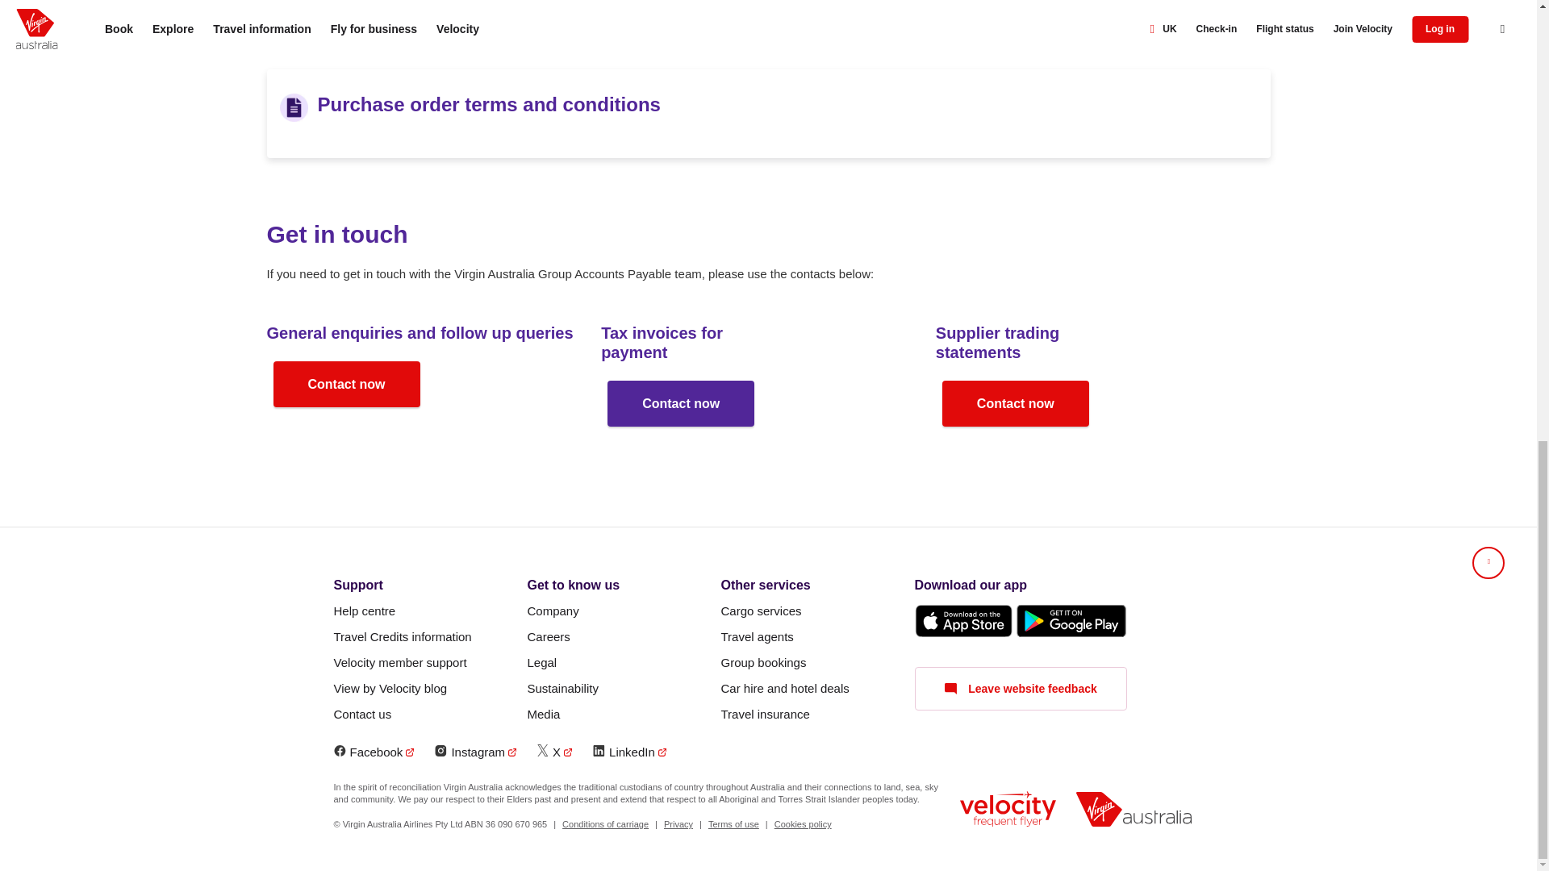 The height and width of the screenshot is (871, 1549). What do you see at coordinates (363, 715) in the screenshot?
I see `Contact us` at bounding box center [363, 715].